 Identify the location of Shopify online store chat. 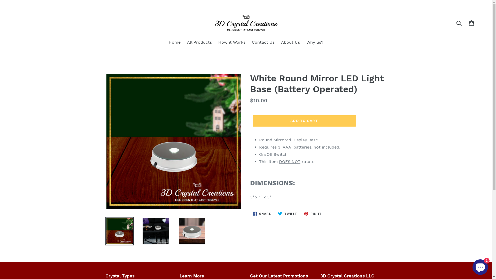
(480, 266).